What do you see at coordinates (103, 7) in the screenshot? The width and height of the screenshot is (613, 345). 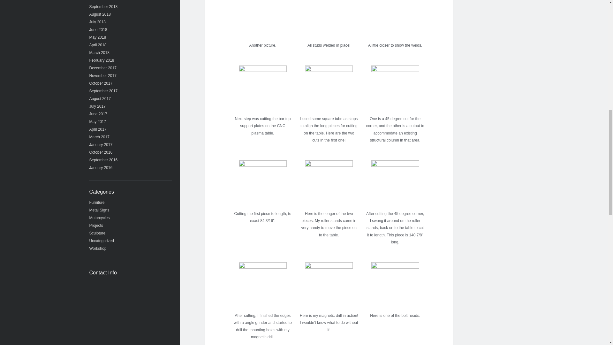 I see `September 2018` at bounding box center [103, 7].